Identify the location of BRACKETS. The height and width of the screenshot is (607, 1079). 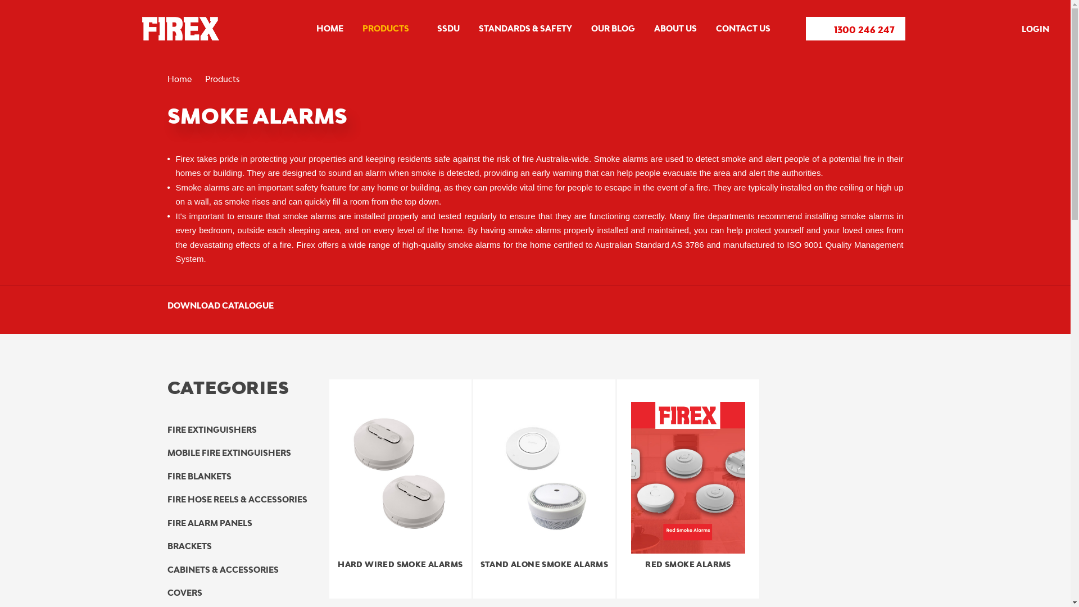
(190, 546).